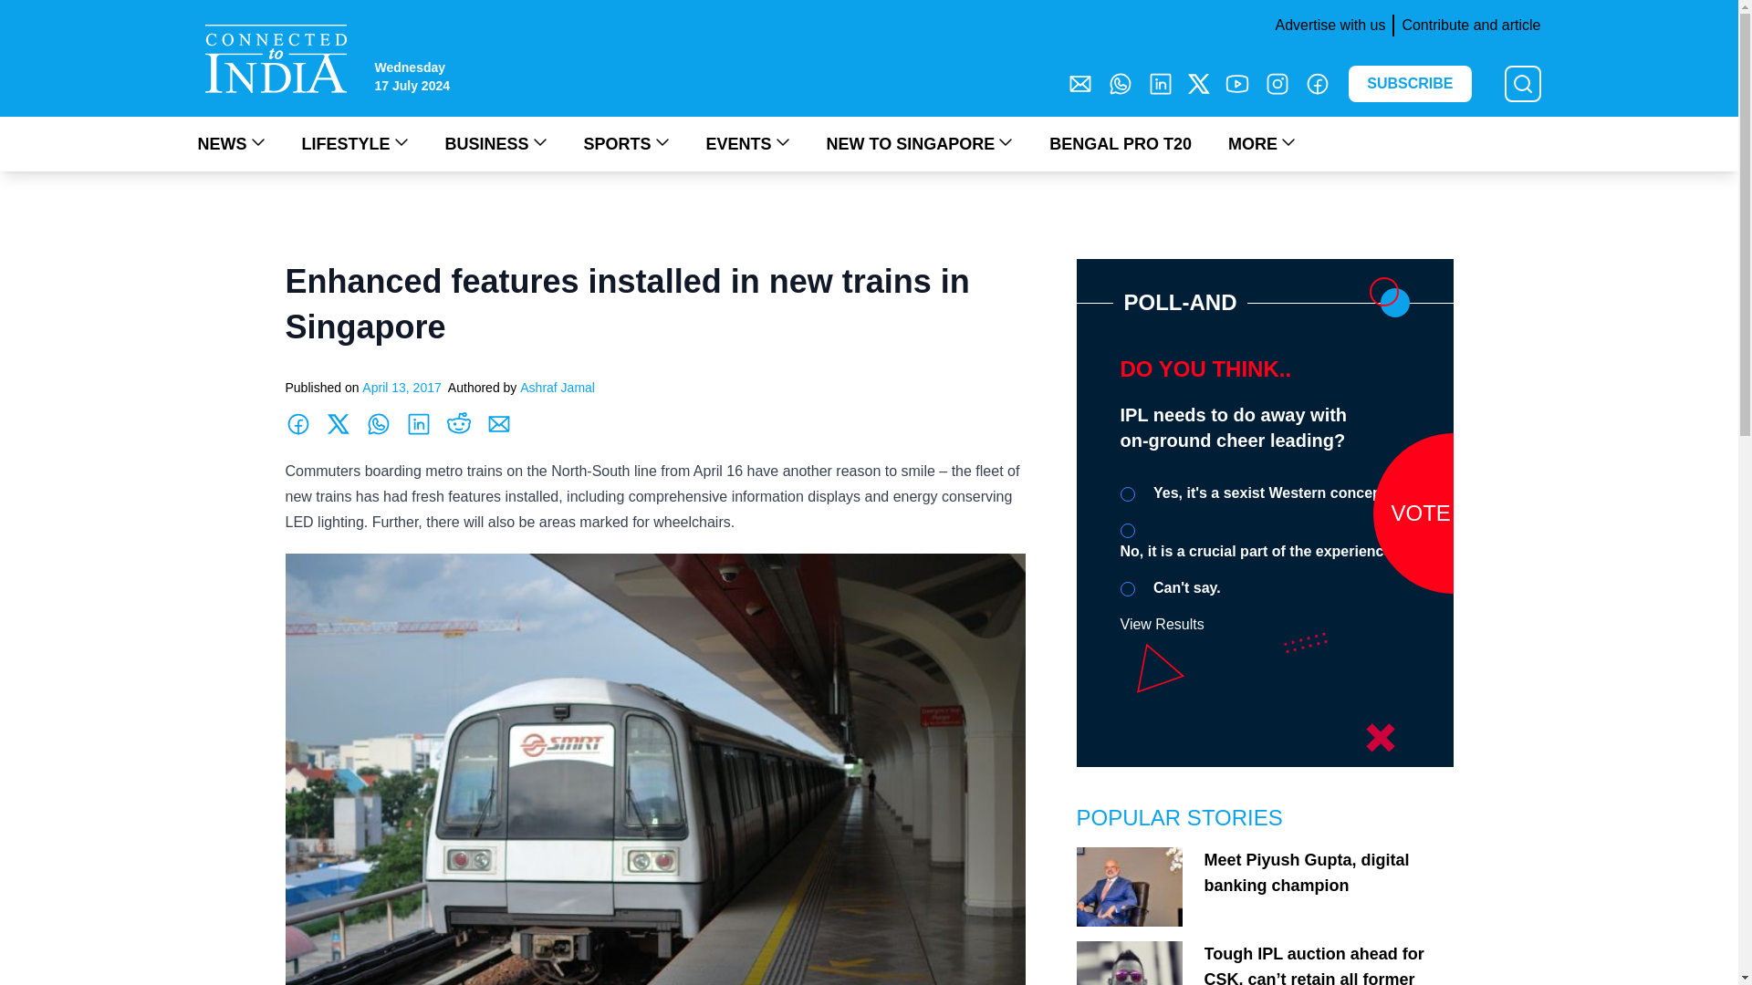 The image size is (1752, 985). I want to click on LinkedIn, so click(1161, 83).